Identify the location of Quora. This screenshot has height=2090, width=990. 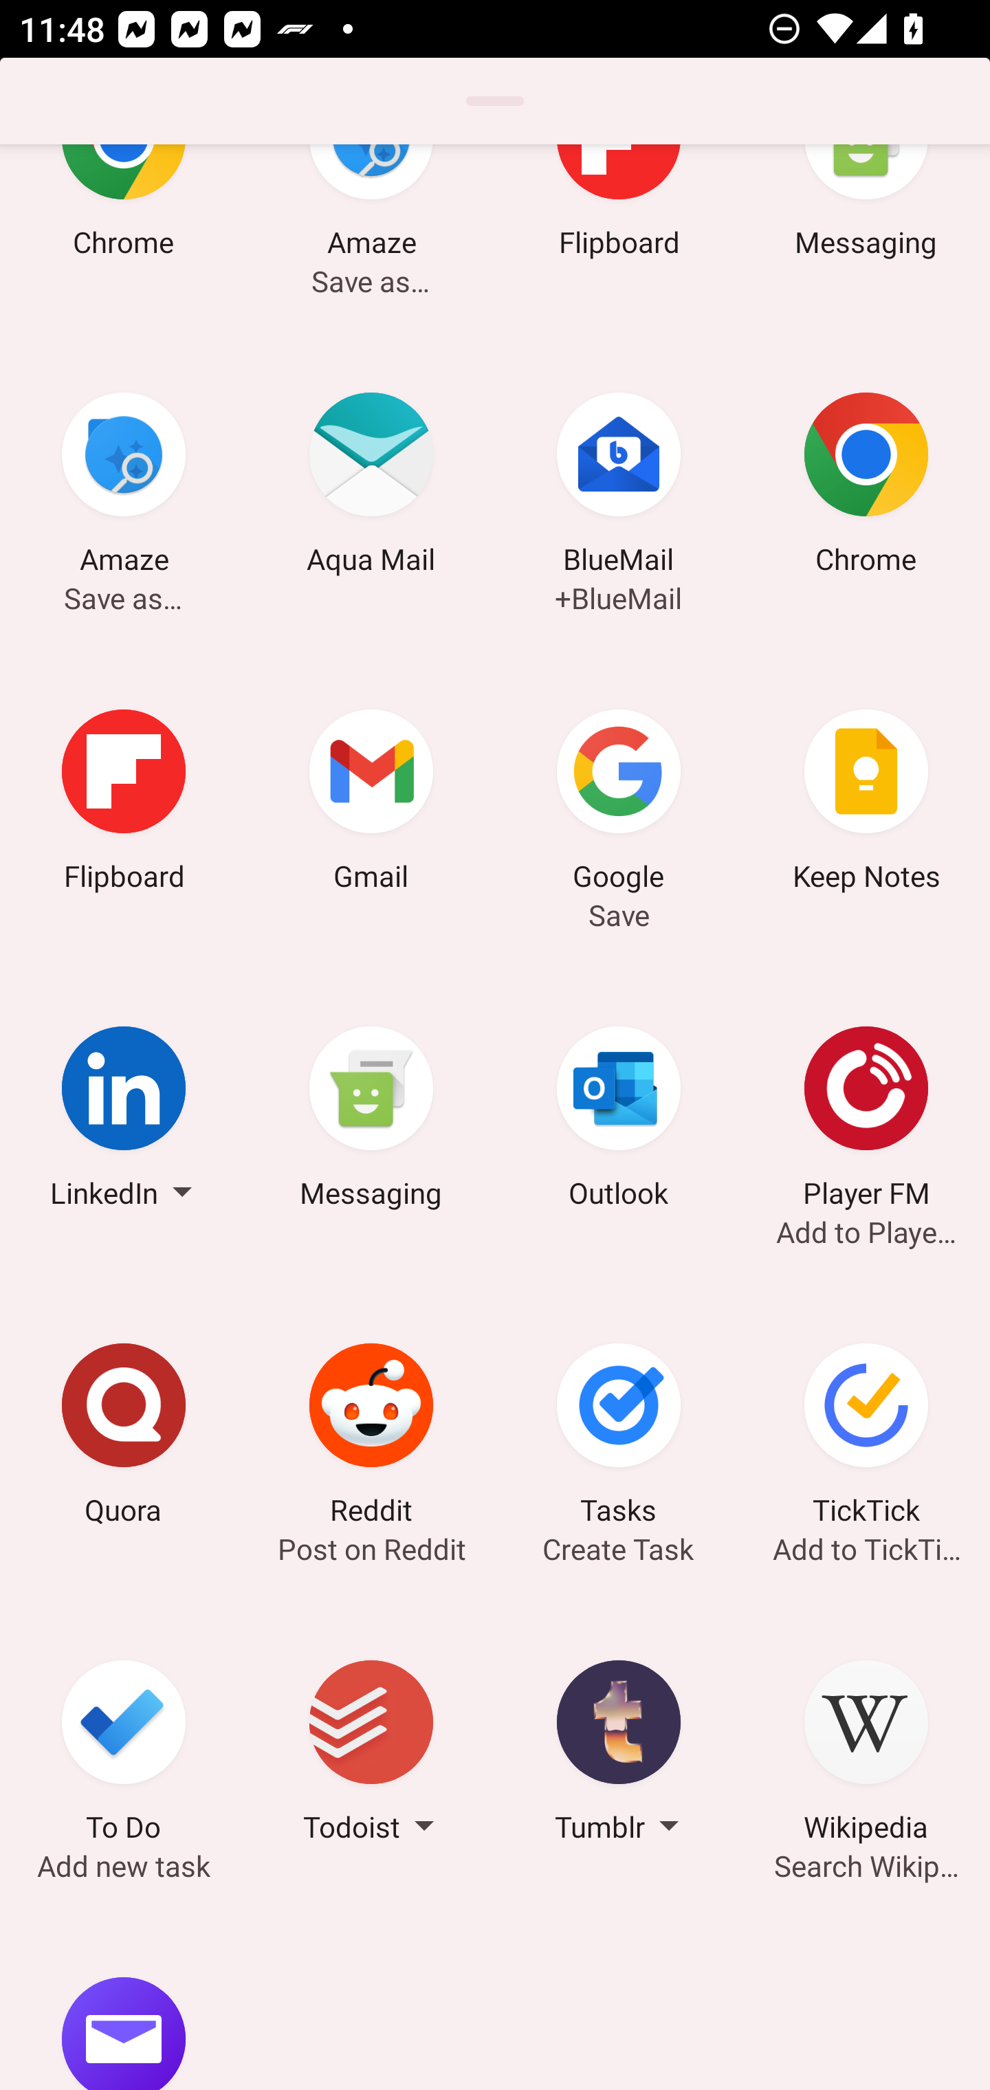
(124, 1438).